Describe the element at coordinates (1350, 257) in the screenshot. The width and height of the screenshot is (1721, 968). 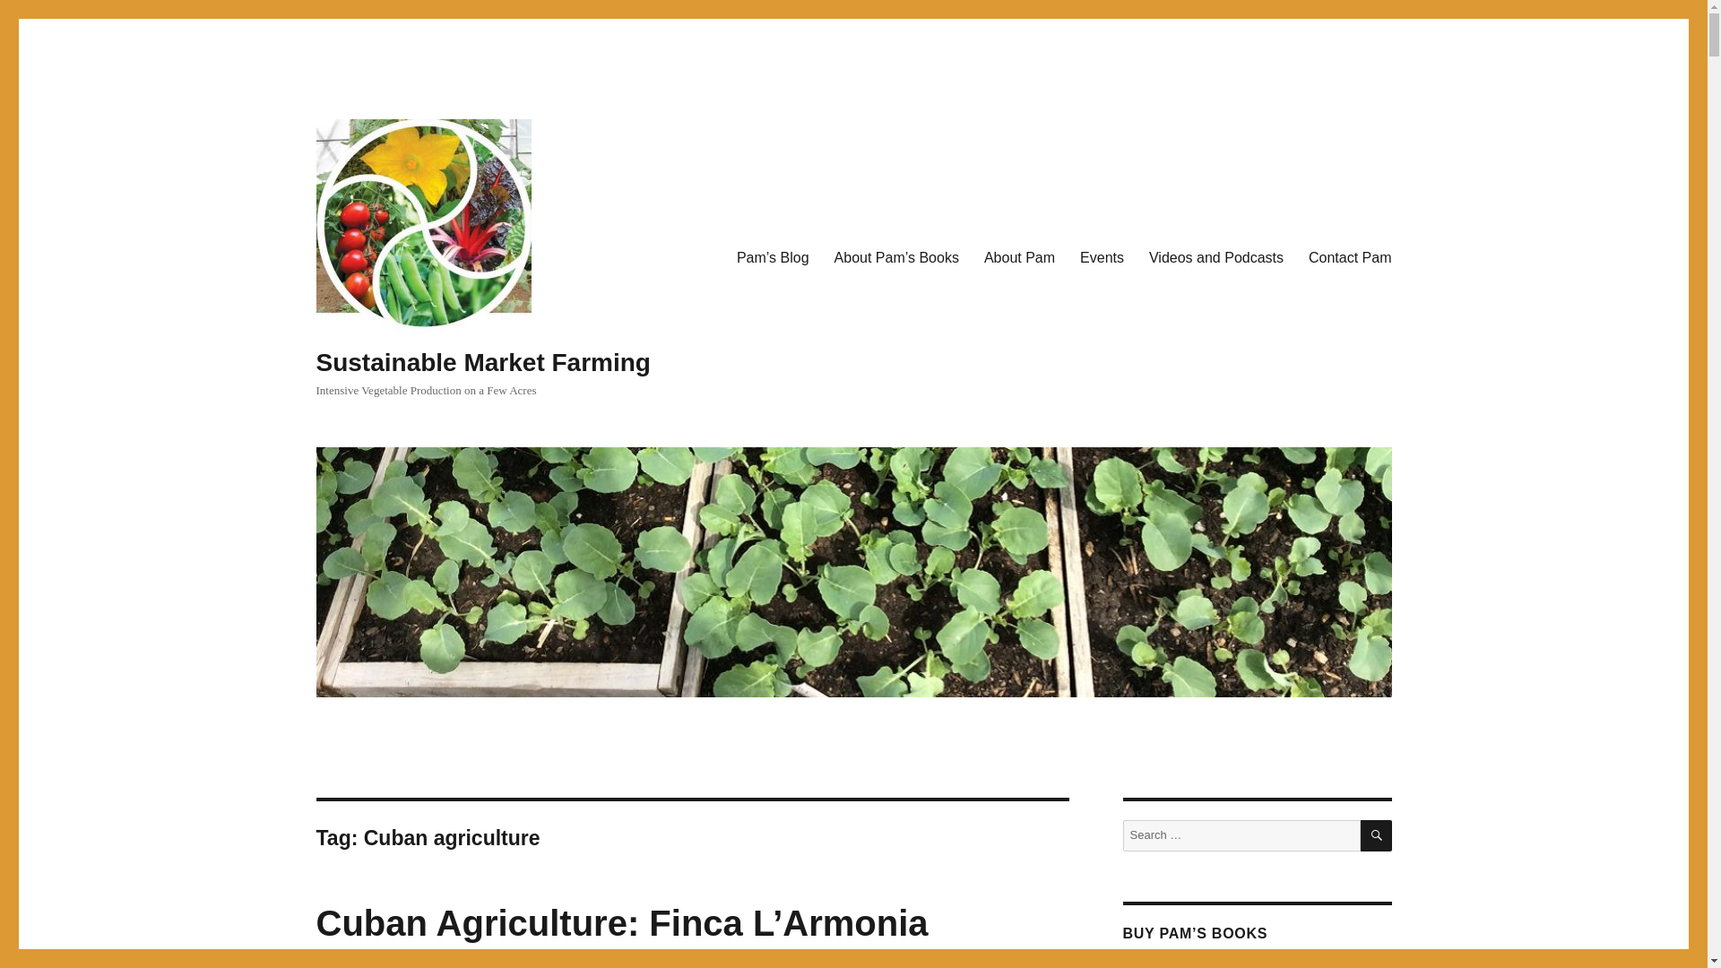
I see `Contact Pam` at that location.